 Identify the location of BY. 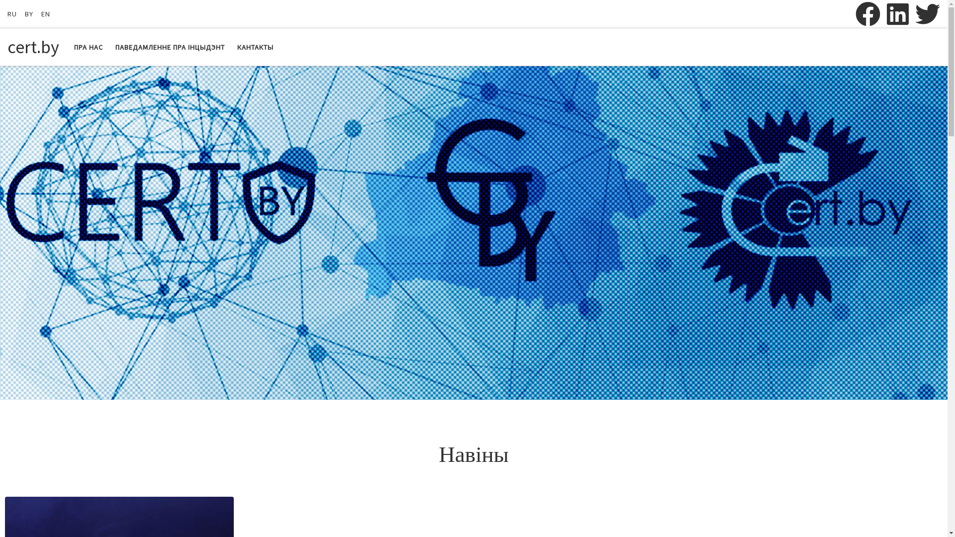
(29, 14).